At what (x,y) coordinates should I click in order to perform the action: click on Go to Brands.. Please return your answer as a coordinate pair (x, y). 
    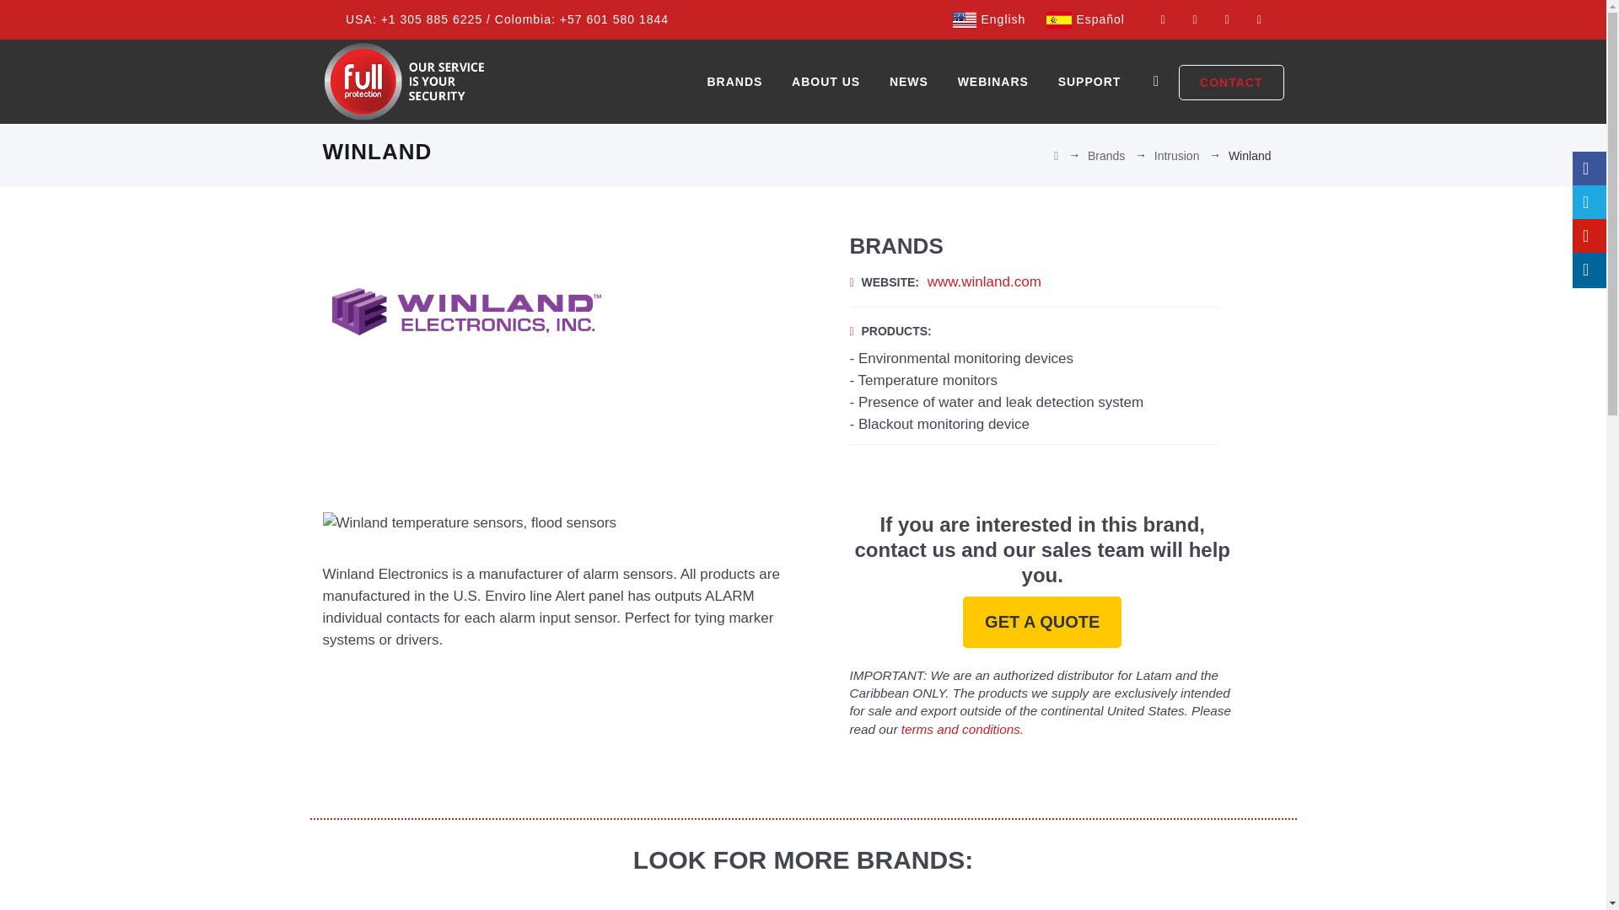
    Looking at the image, I should click on (1106, 155).